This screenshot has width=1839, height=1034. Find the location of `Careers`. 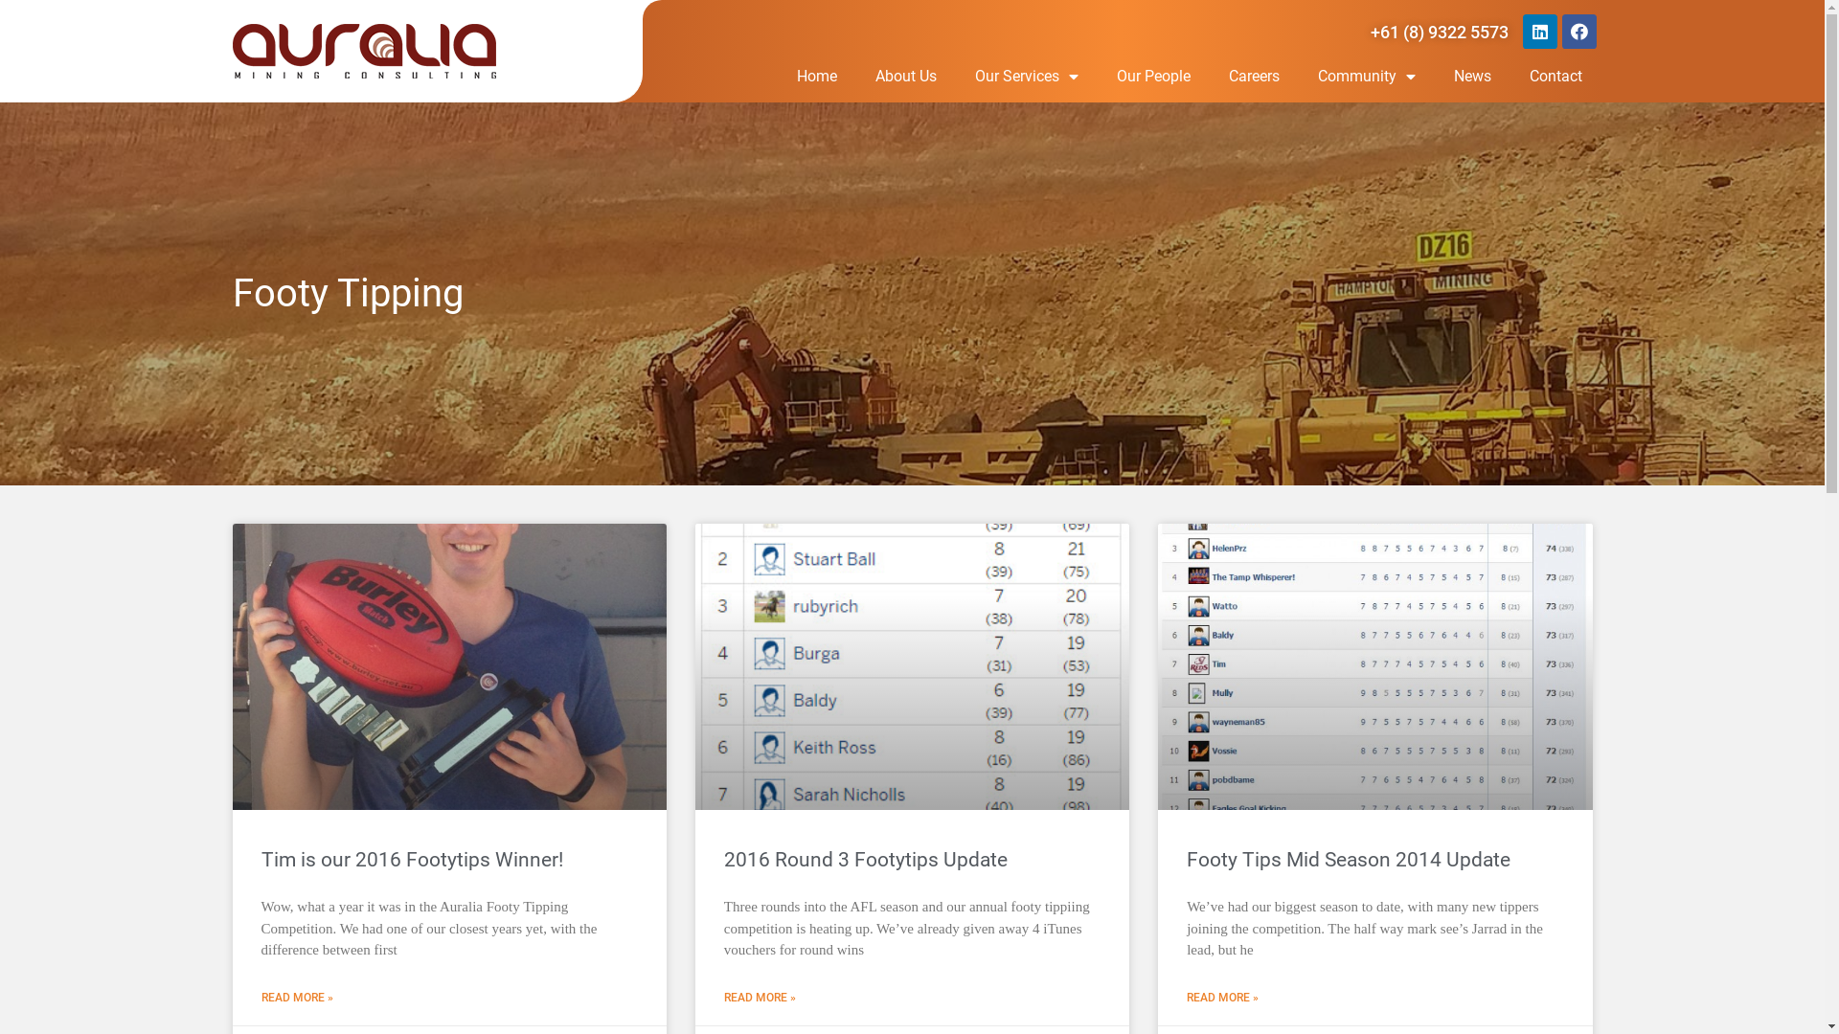

Careers is located at coordinates (1255, 77).